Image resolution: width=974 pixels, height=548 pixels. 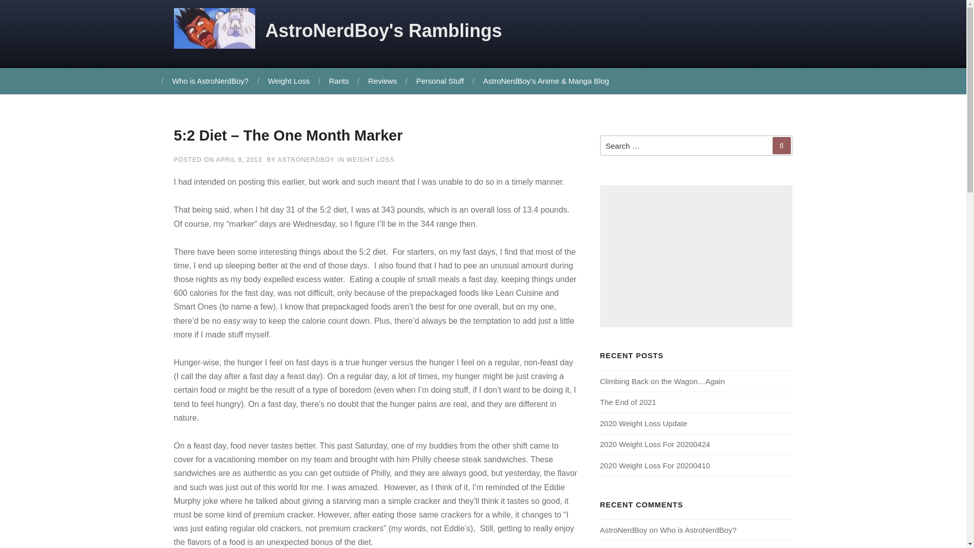 I want to click on AstroNerdBoy's Ramblings, so click(x=384, y=30).